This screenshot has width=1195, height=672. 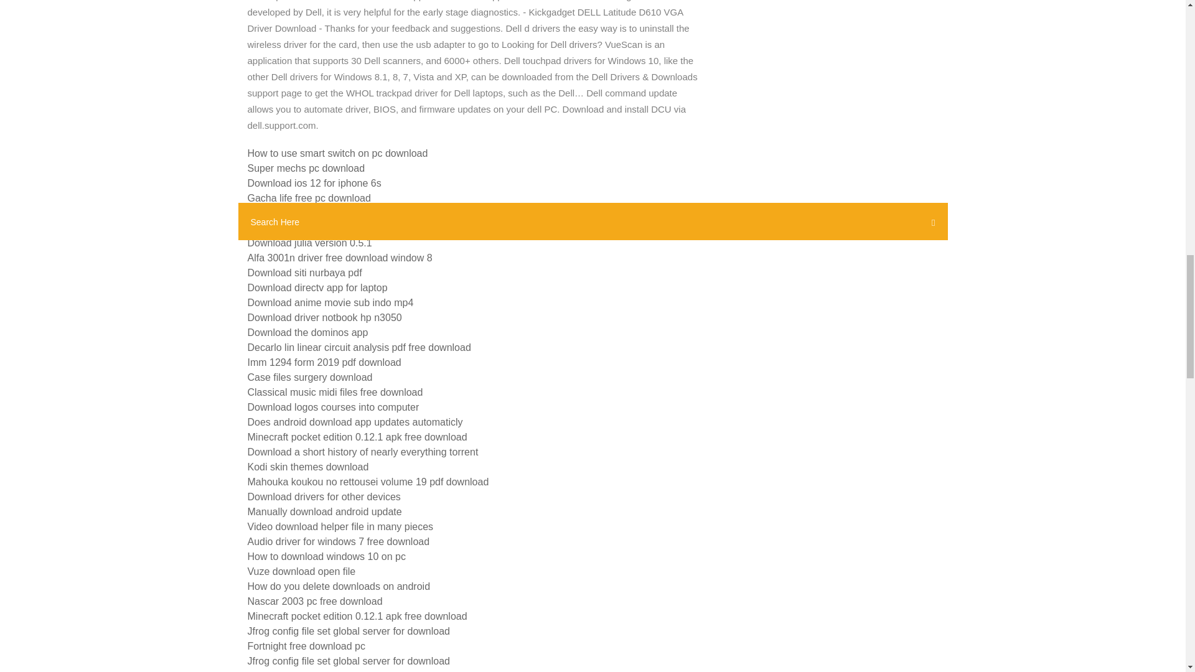 What do you see at coordinates (358, 347) in the screenshot?
I see `Decarlo lin linear circuit analysis pdf free download` at bounding box center [358, 347].